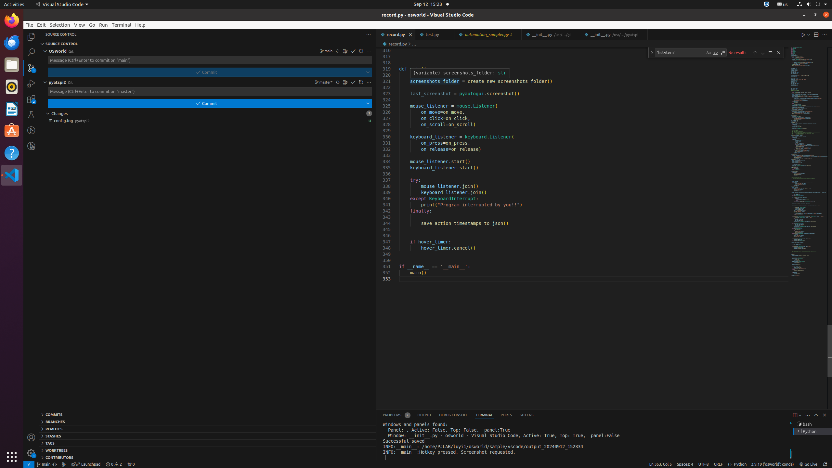  Describe the element at coordinates (643, 34) in the screenshot. I see `Close (Ctrl+W)` at that location.